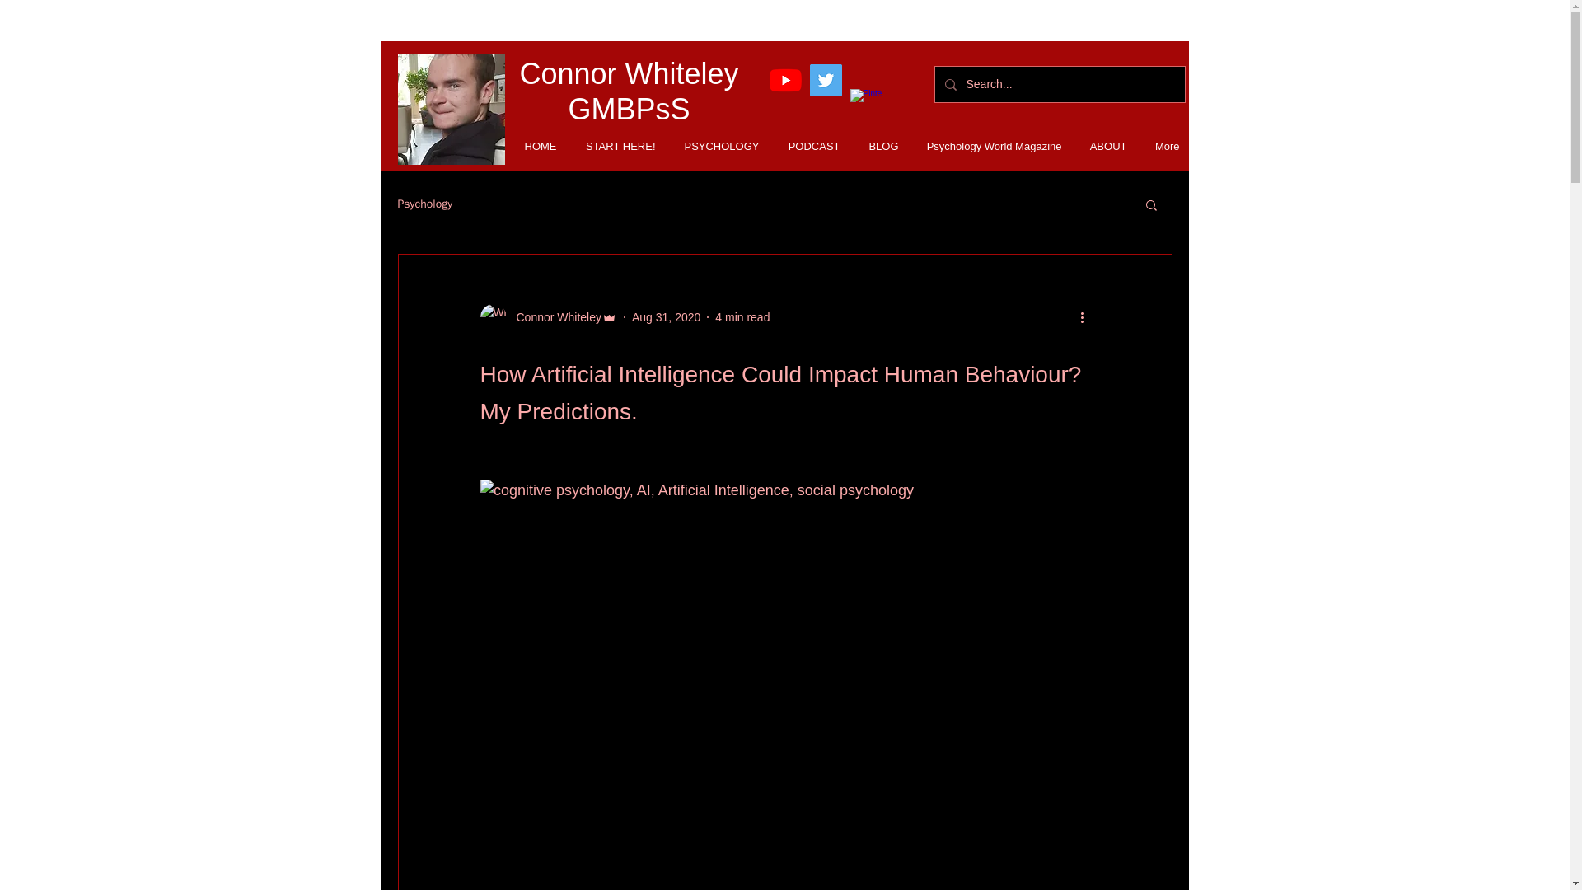  I want to click on START HERE!, so click(615, 147).